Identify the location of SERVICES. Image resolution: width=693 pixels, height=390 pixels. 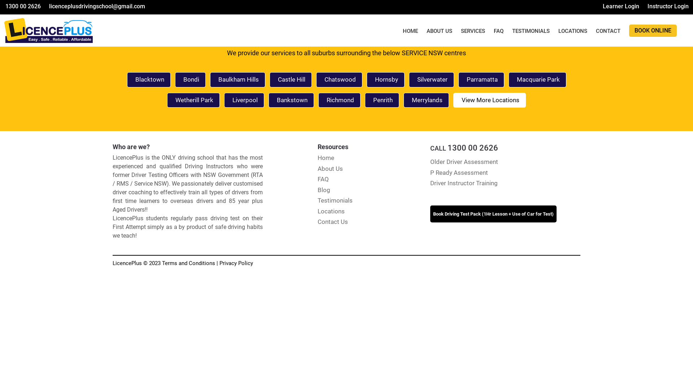
(473, 31).